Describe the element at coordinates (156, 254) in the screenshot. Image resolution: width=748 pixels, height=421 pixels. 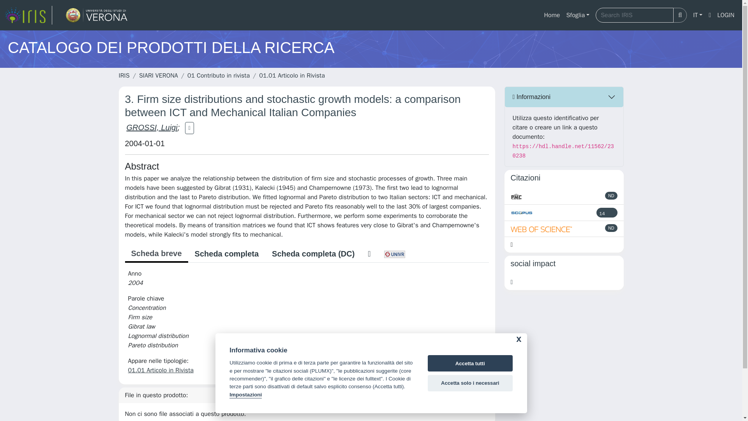
I see `Scheda breve` at that location.